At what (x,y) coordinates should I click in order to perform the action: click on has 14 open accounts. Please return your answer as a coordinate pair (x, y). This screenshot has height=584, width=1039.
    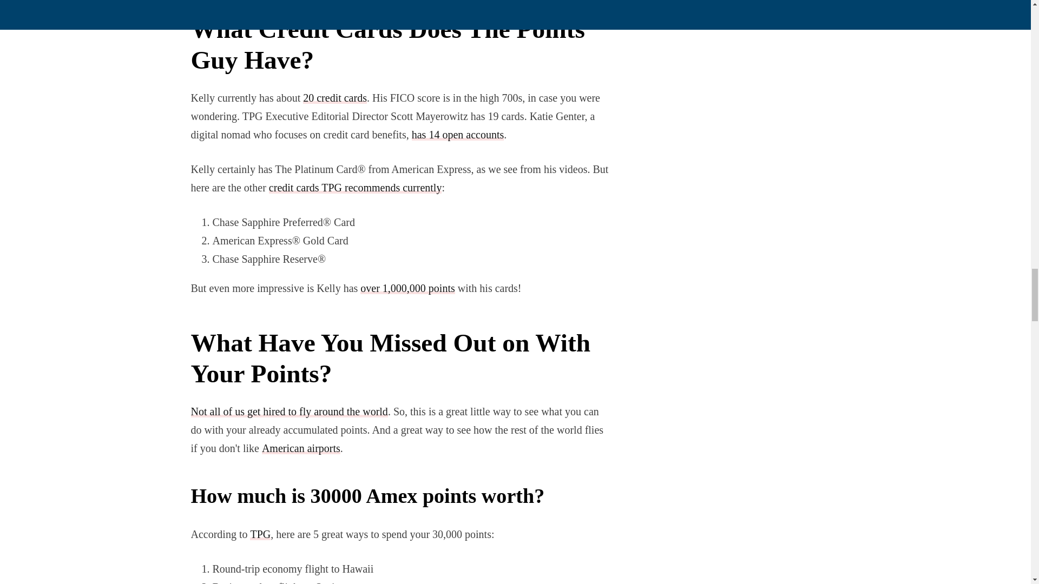
    Looking at the image, I should click on (458, 134).